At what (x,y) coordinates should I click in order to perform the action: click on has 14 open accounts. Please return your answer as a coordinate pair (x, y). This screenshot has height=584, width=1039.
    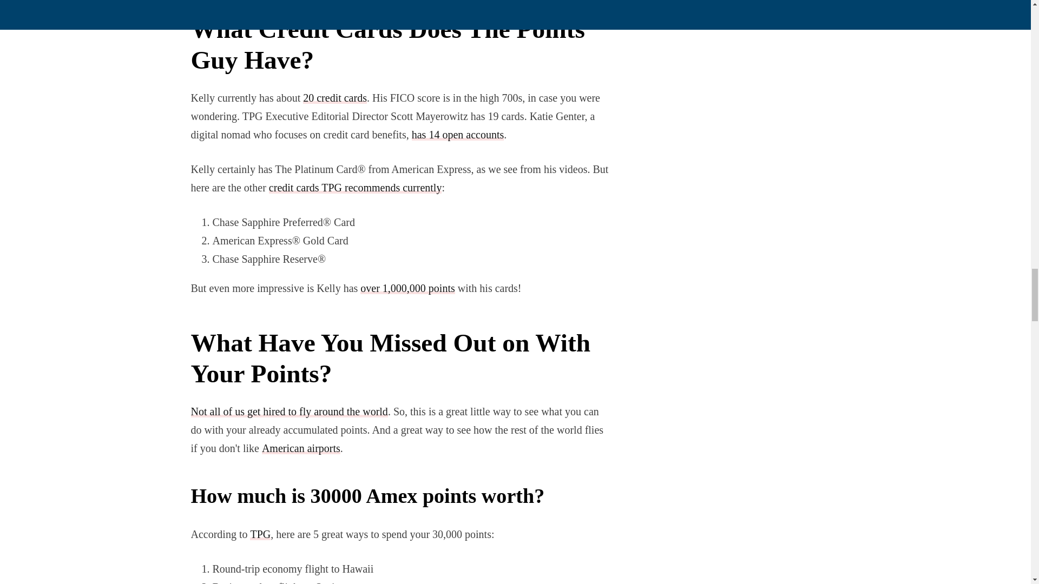
    Looking at the image, I should click on (458, 134).